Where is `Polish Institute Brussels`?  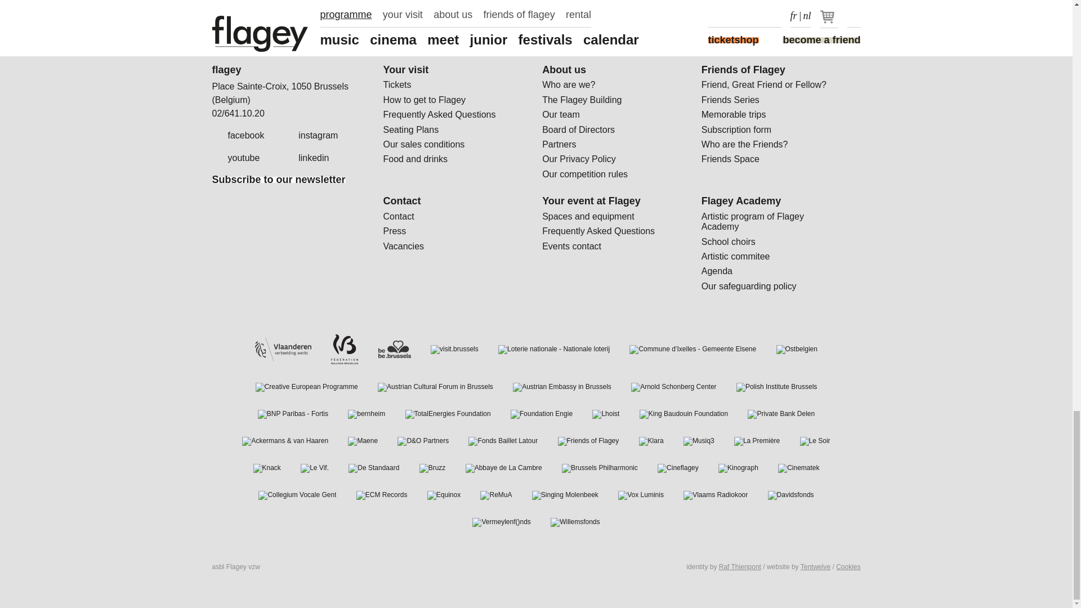 Polish Institute Brussels is located at coordinates (776, 387).